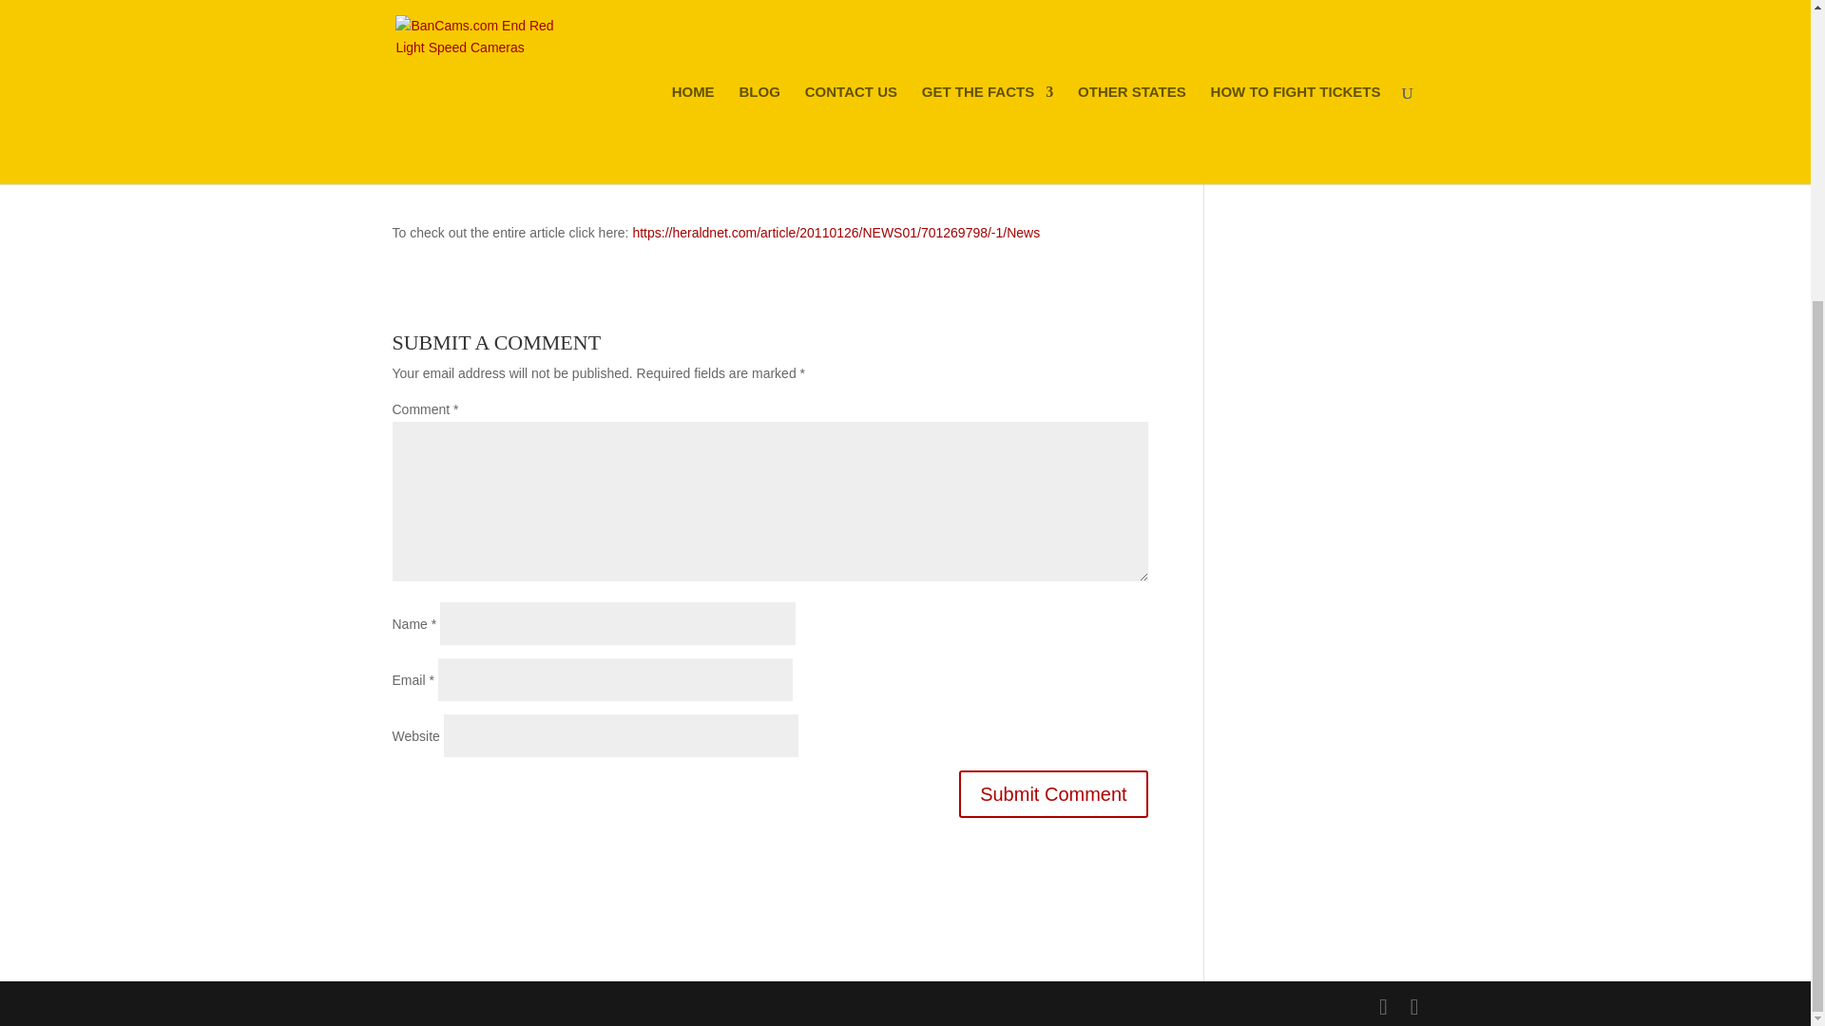  I want to click on Fullscreen capture 1262011 115424 AM, so click(534, 116).